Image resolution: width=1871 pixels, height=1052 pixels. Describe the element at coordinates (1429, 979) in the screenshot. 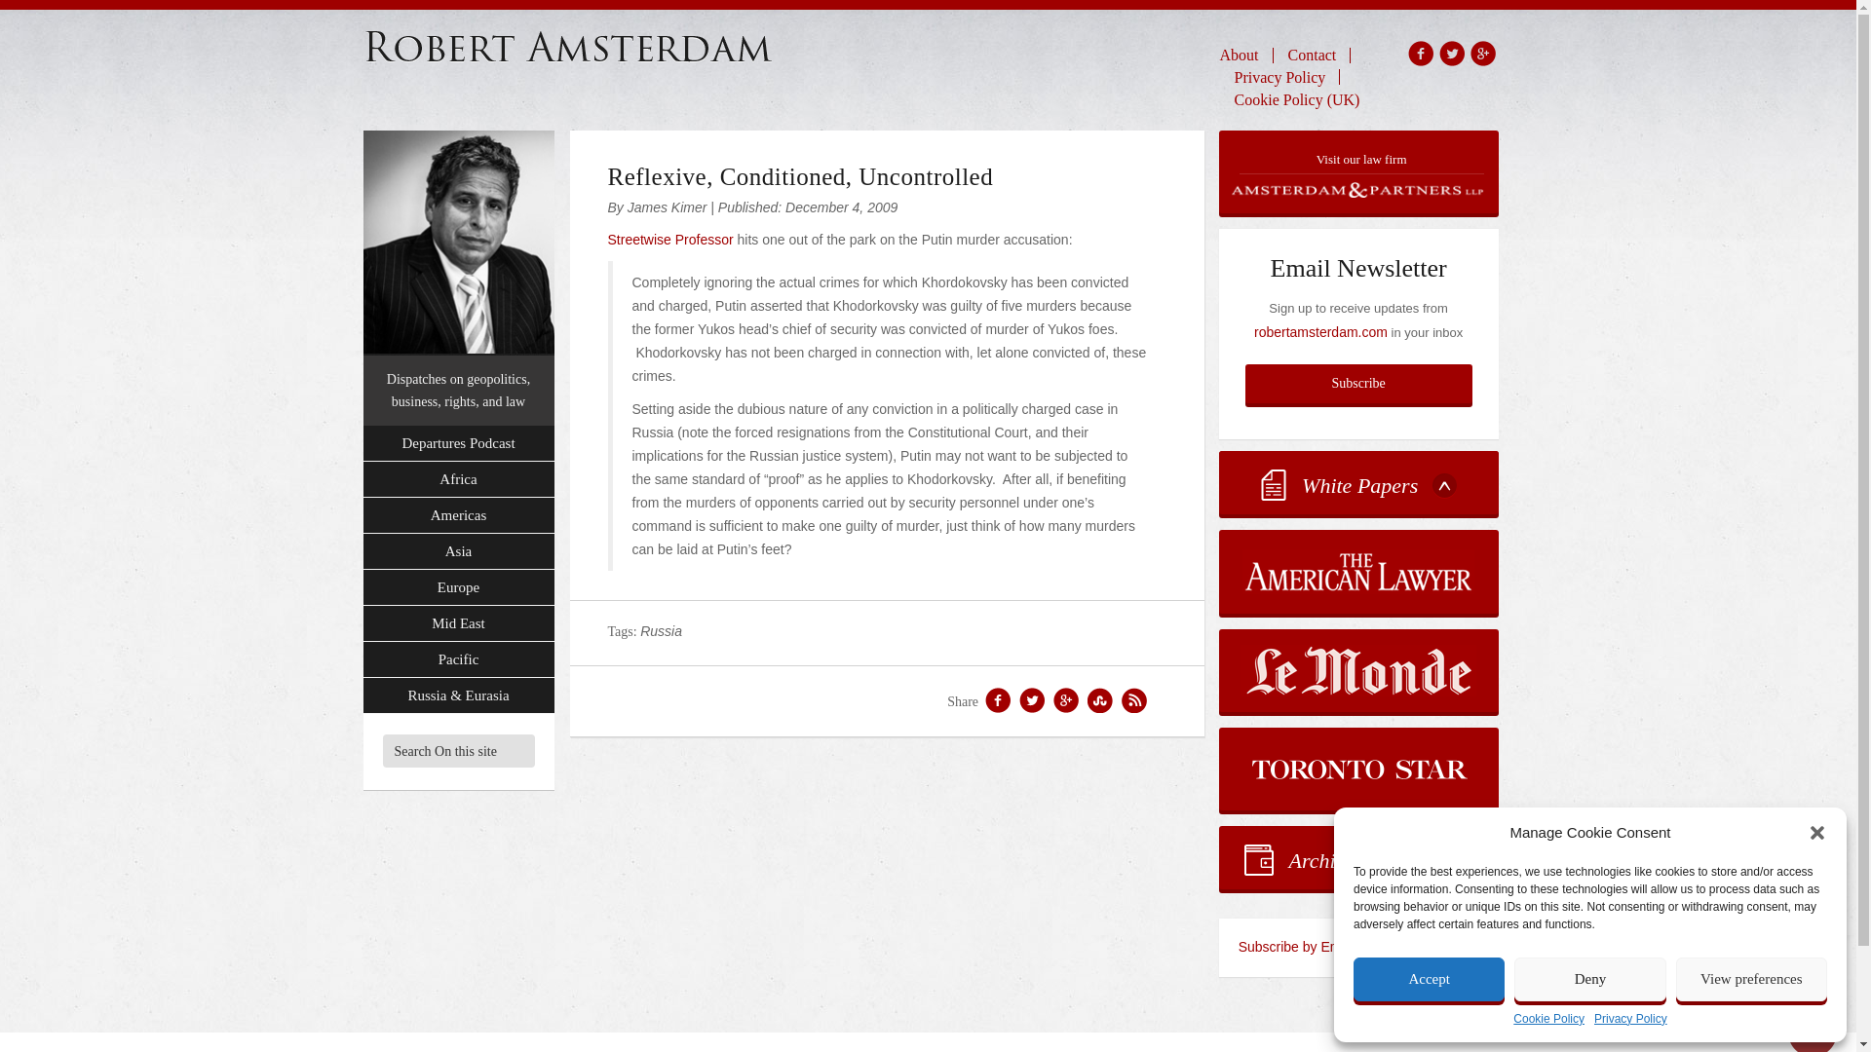

I see `Accept` at that location.